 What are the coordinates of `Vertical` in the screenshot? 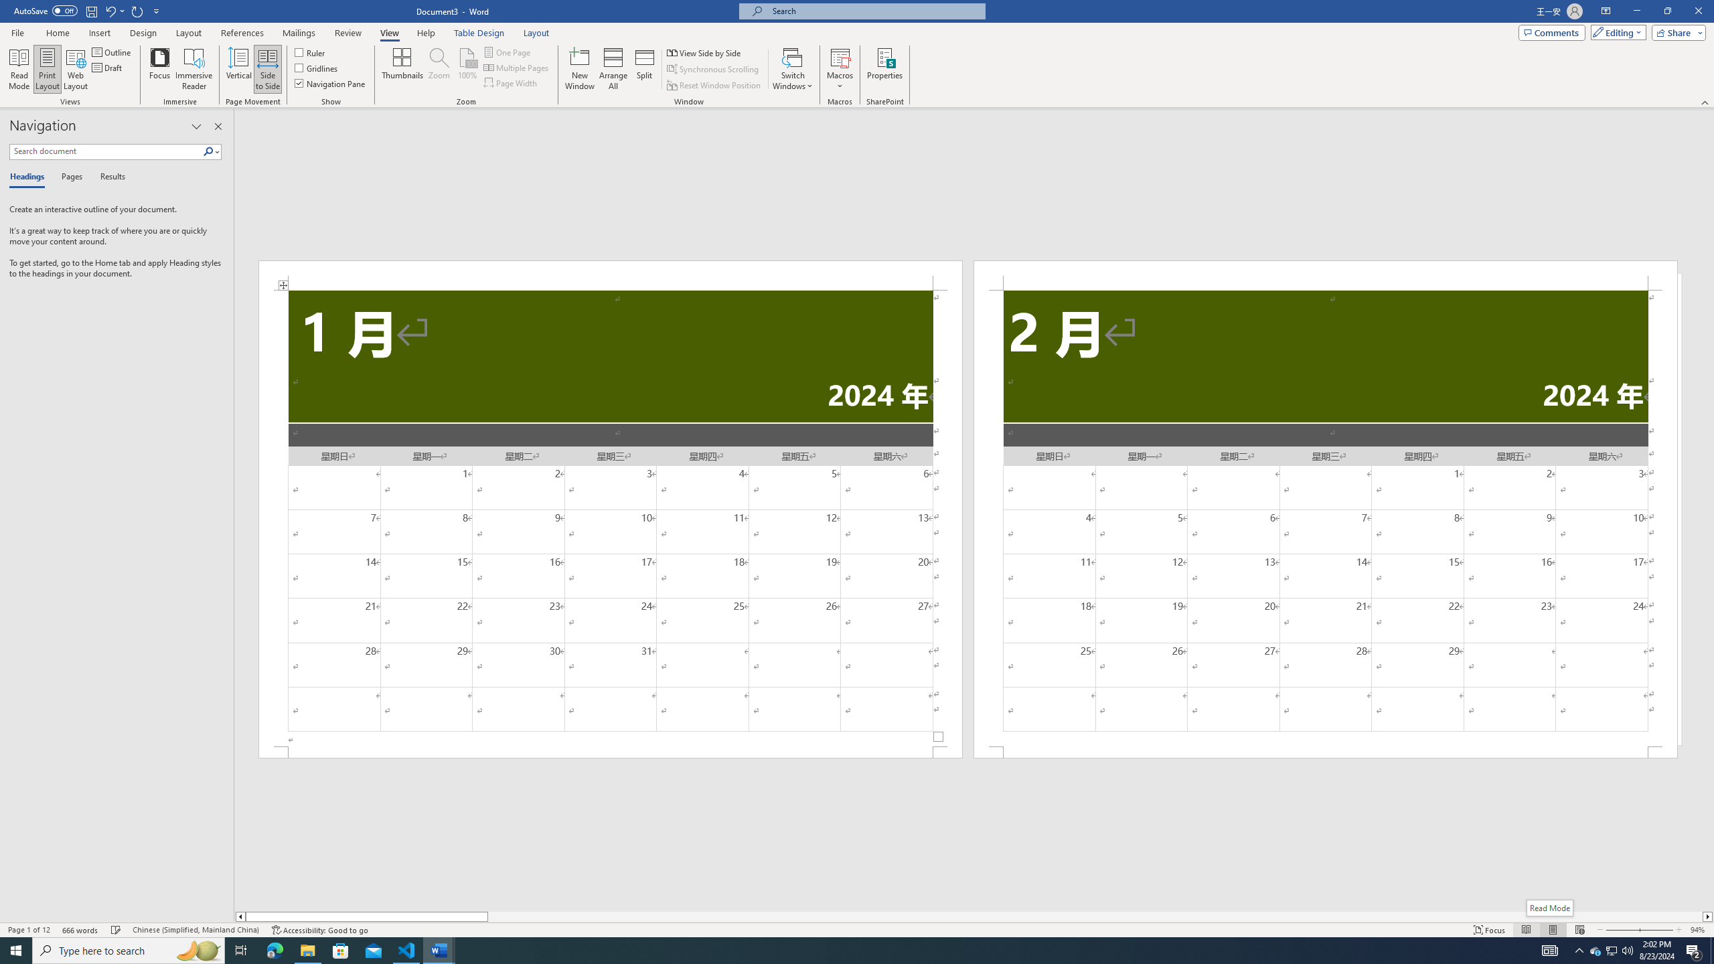 It's located at (238, 69).